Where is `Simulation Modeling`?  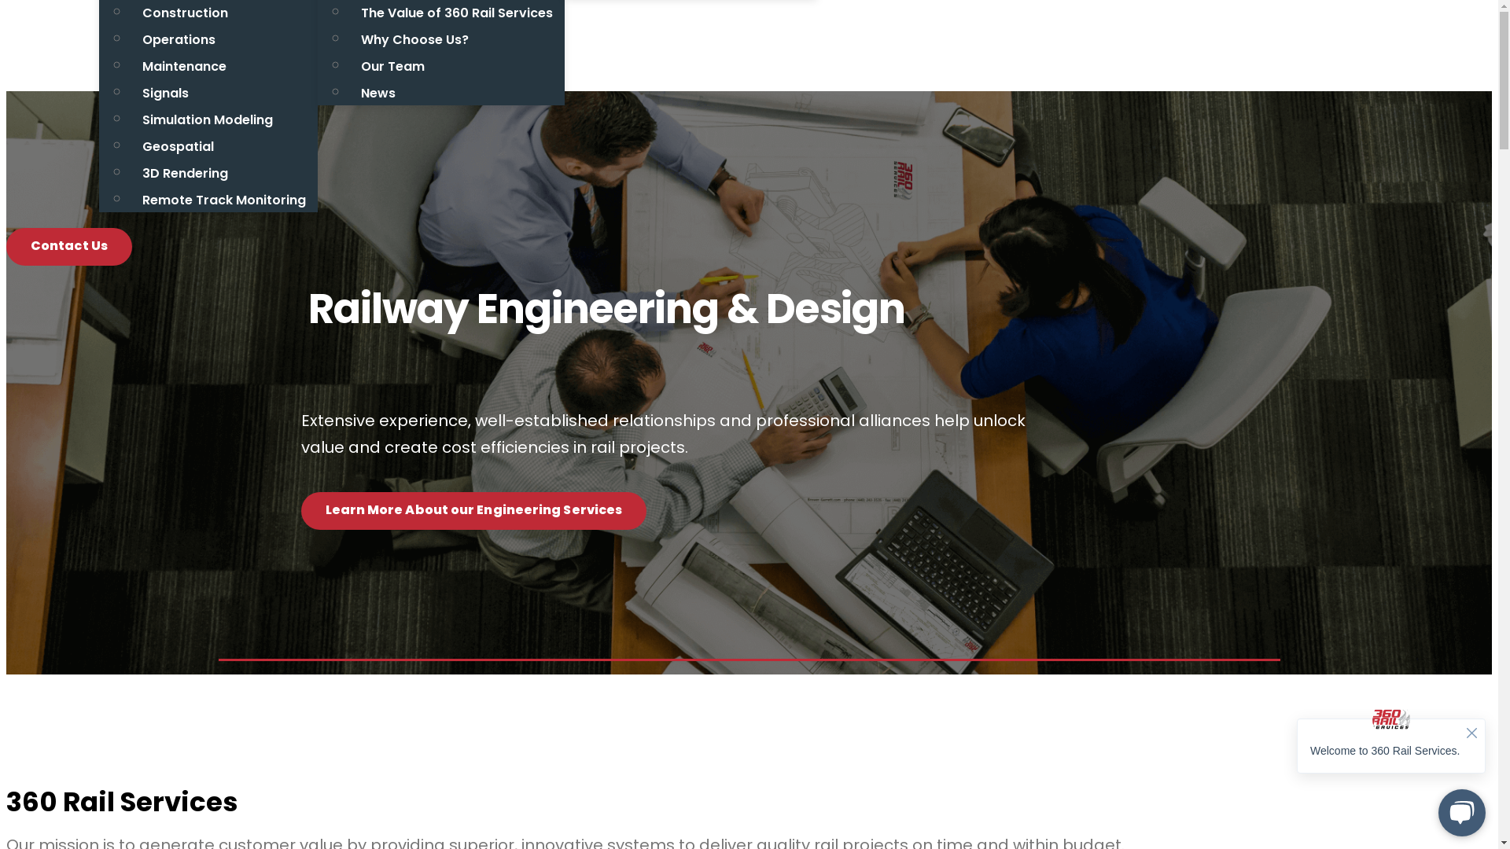 Simulation Modeling is located at coordinates (208, 119).